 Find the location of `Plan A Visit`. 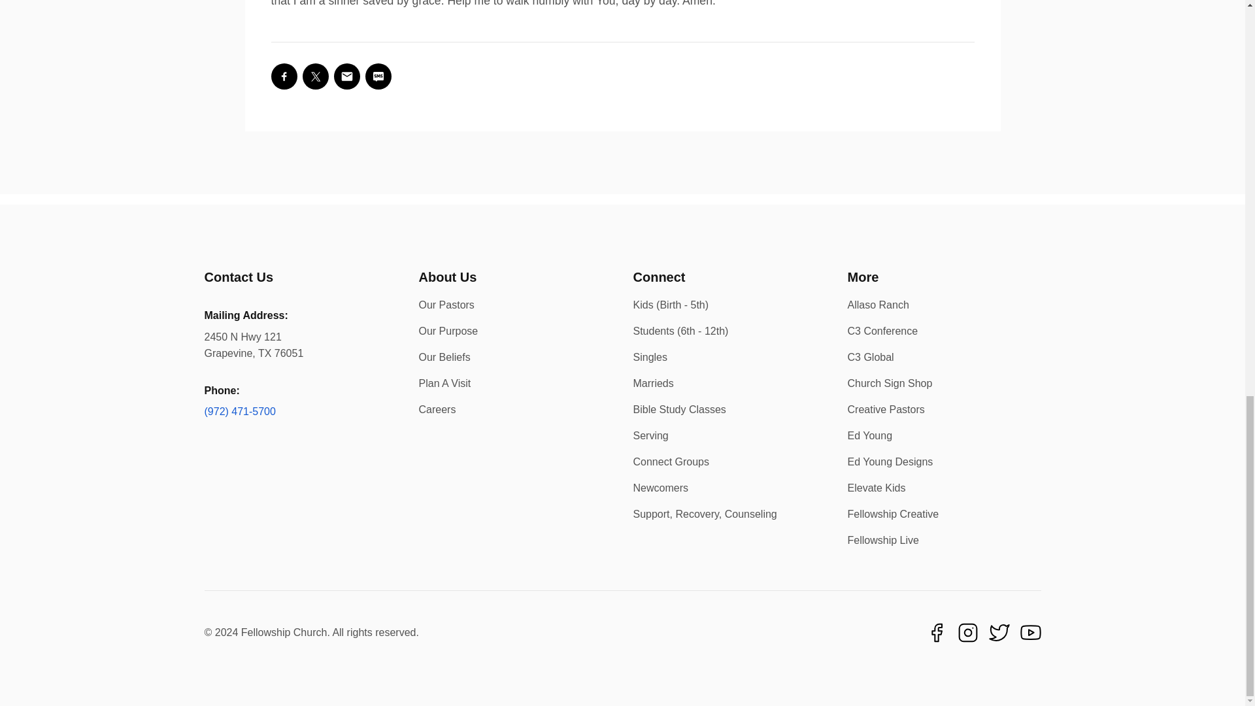

Plan A Visit is located at coordinates (444, 383).